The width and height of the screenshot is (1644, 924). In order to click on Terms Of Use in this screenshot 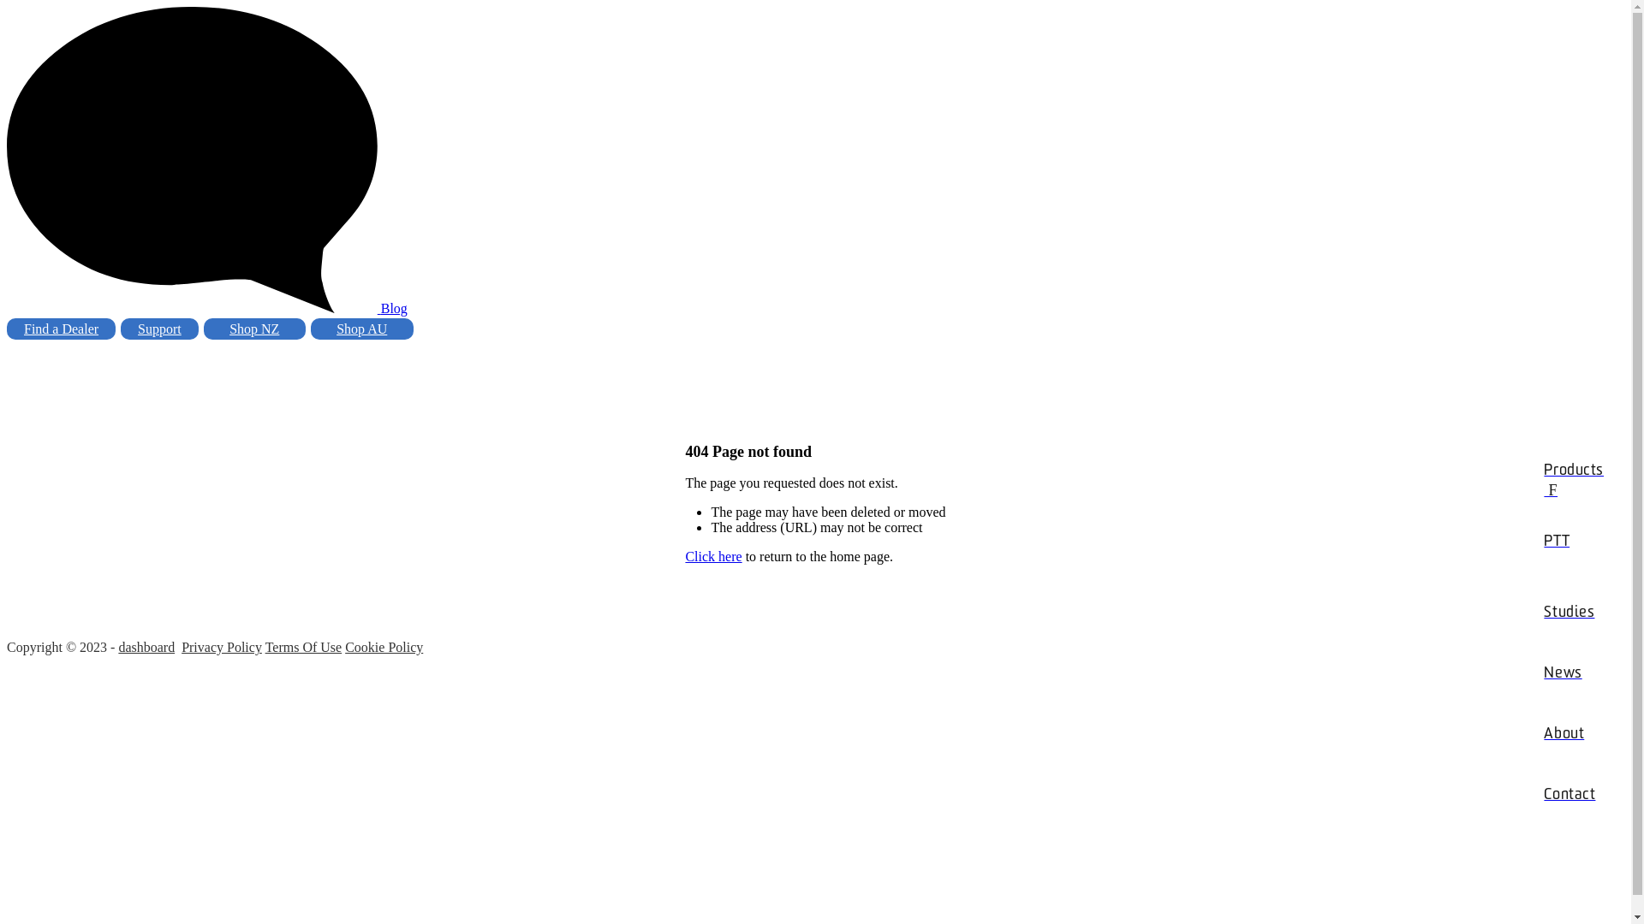, I will do `click(304, 647)`.